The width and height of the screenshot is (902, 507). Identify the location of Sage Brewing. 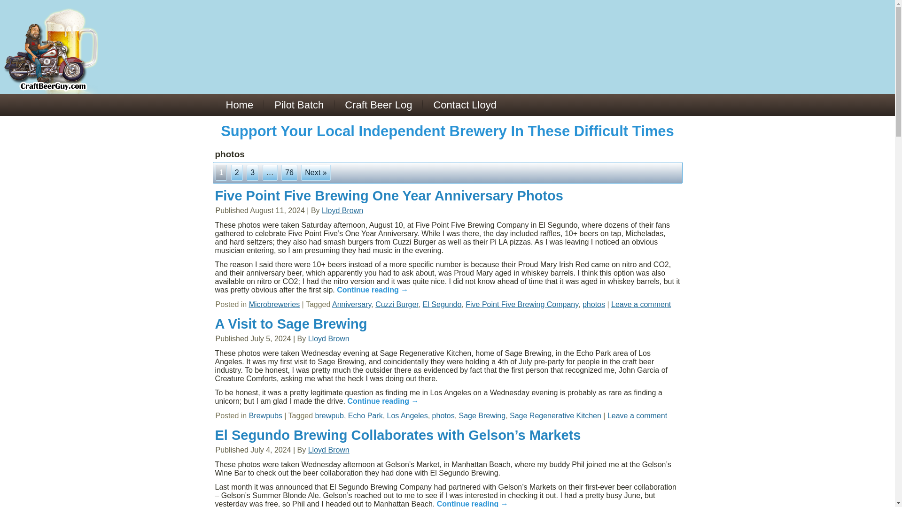
(482, 415).